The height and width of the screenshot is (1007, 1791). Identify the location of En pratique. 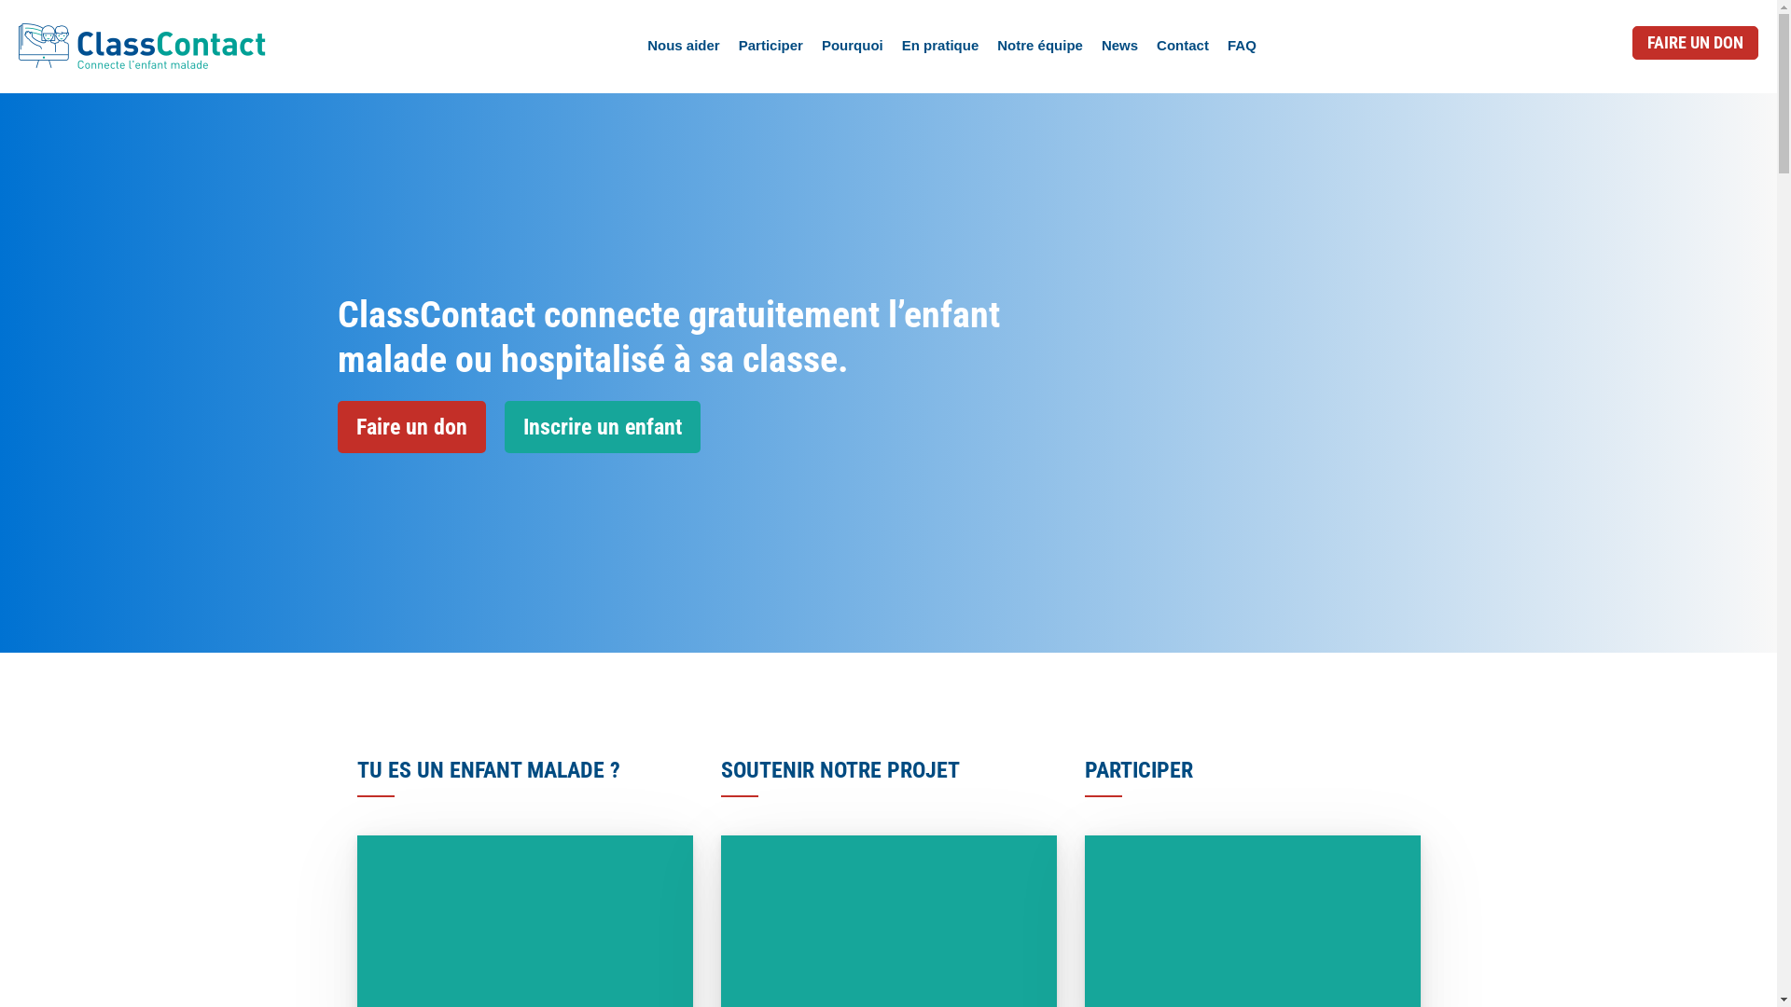
(940, 45).